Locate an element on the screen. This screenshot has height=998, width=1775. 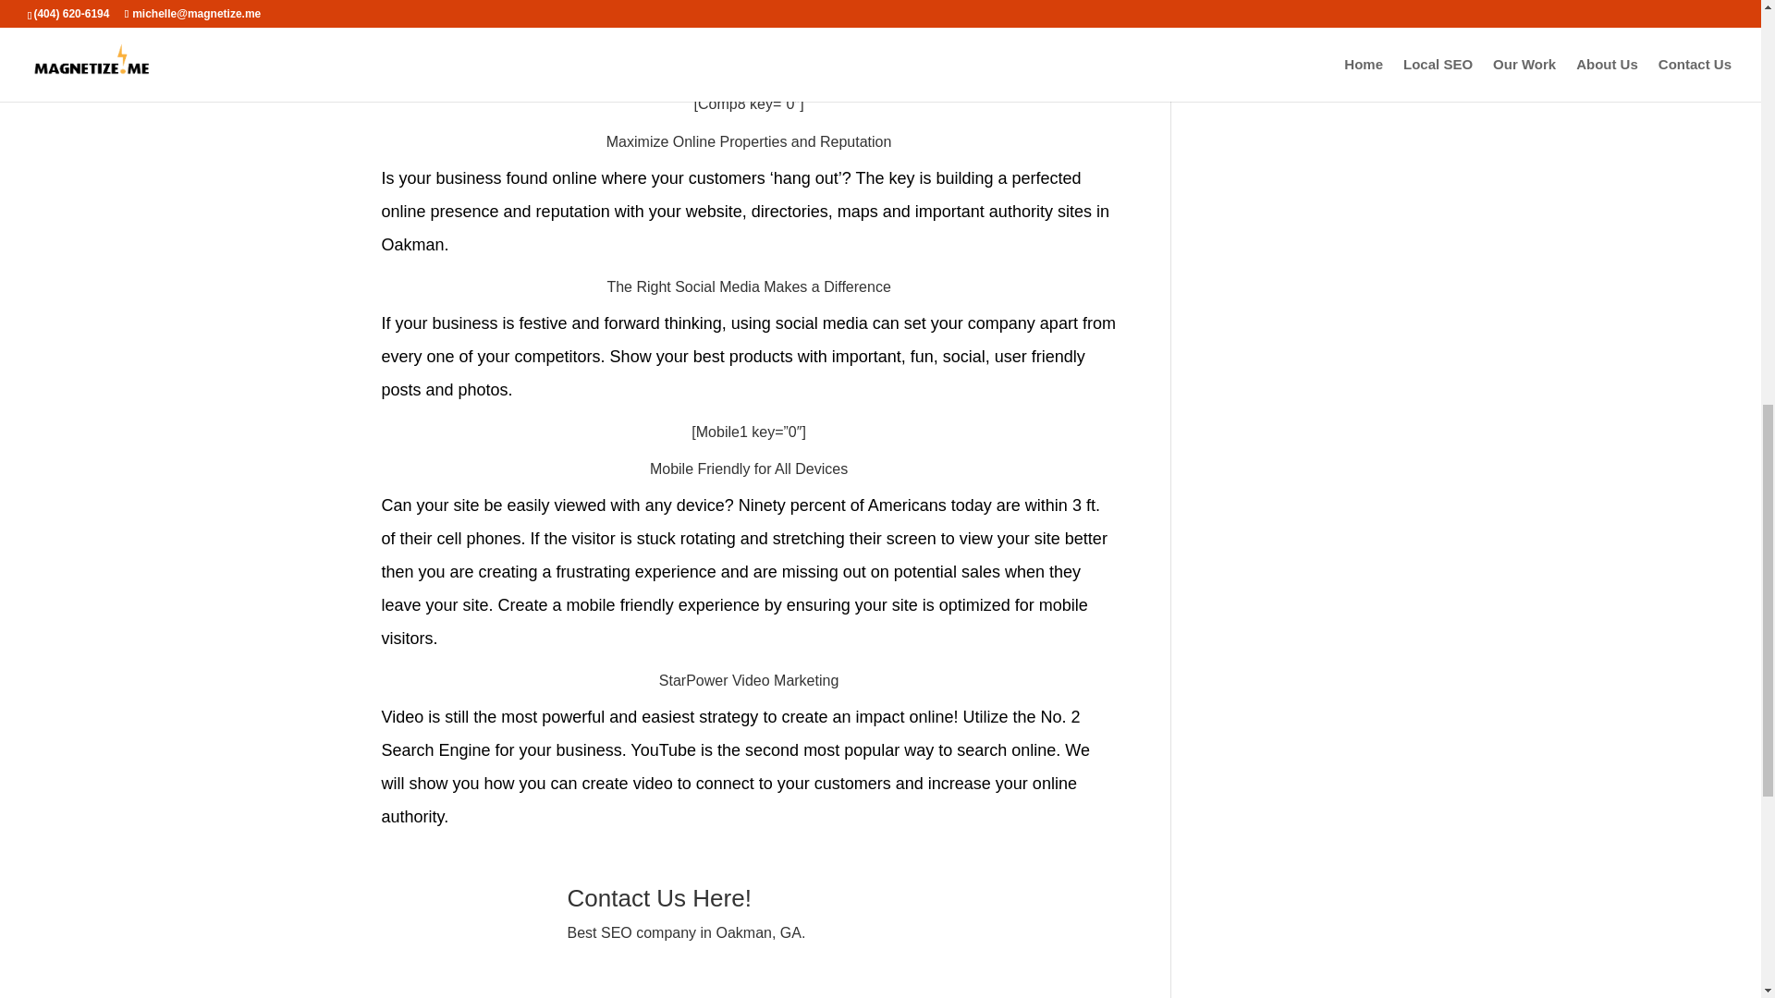
Contact Us Here!   is located at coordinates (666, 898).